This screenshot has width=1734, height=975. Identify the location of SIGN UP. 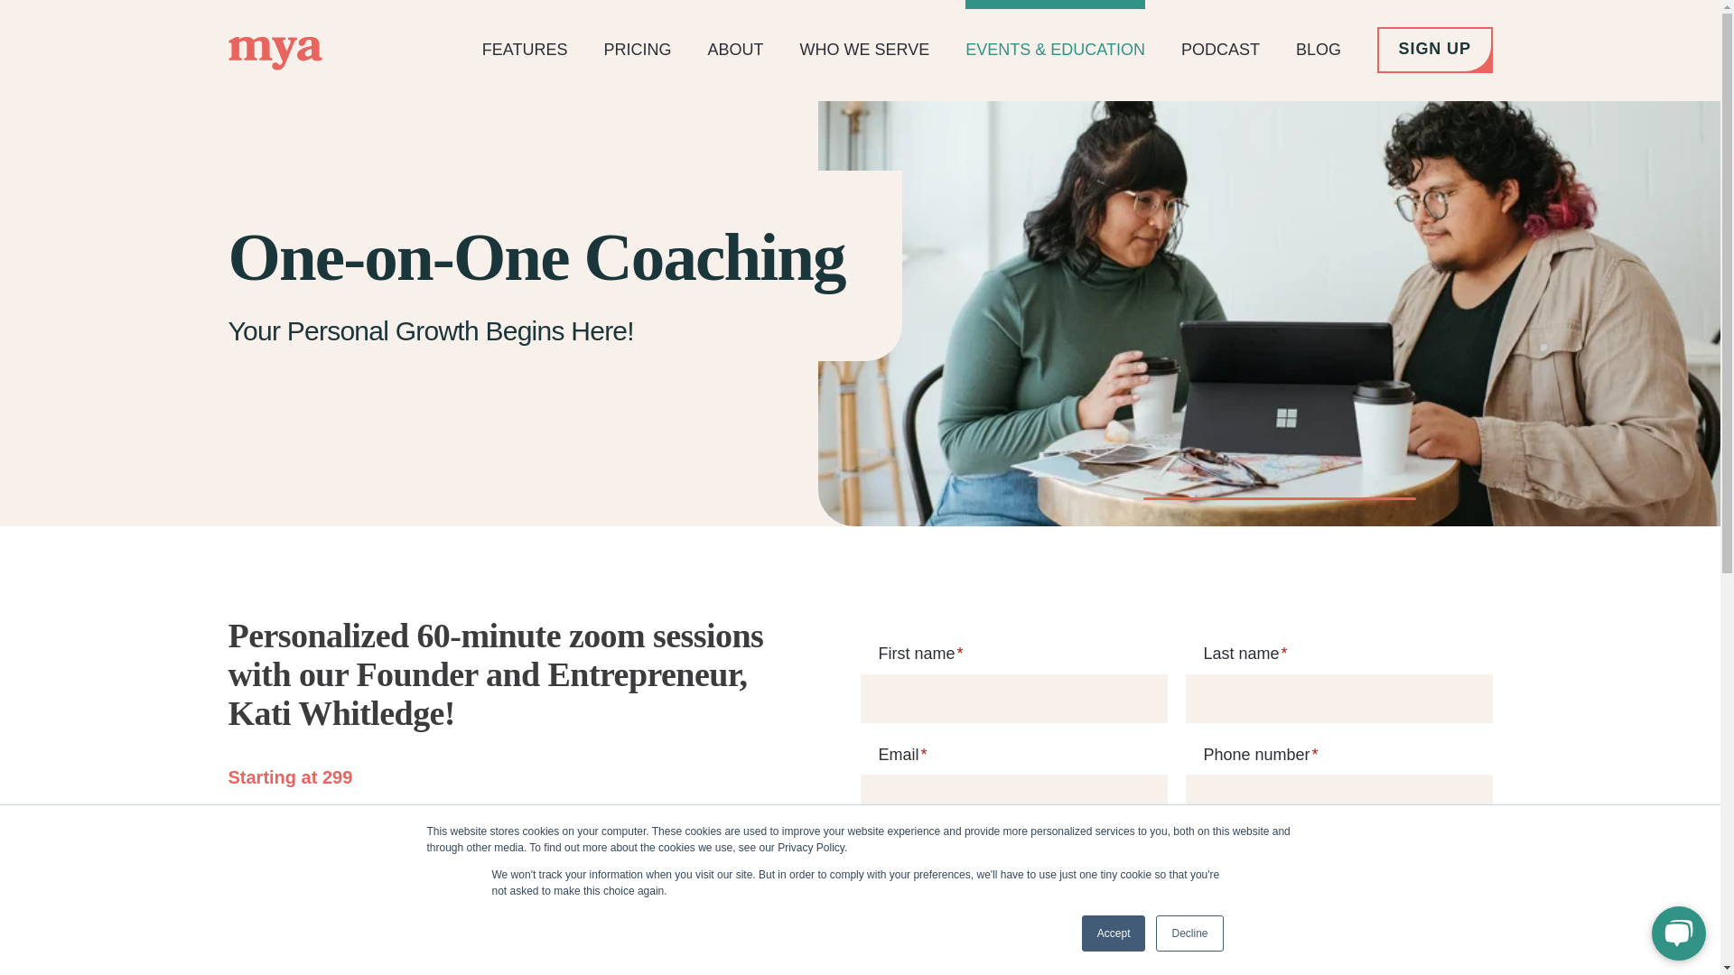
(1434, 51).